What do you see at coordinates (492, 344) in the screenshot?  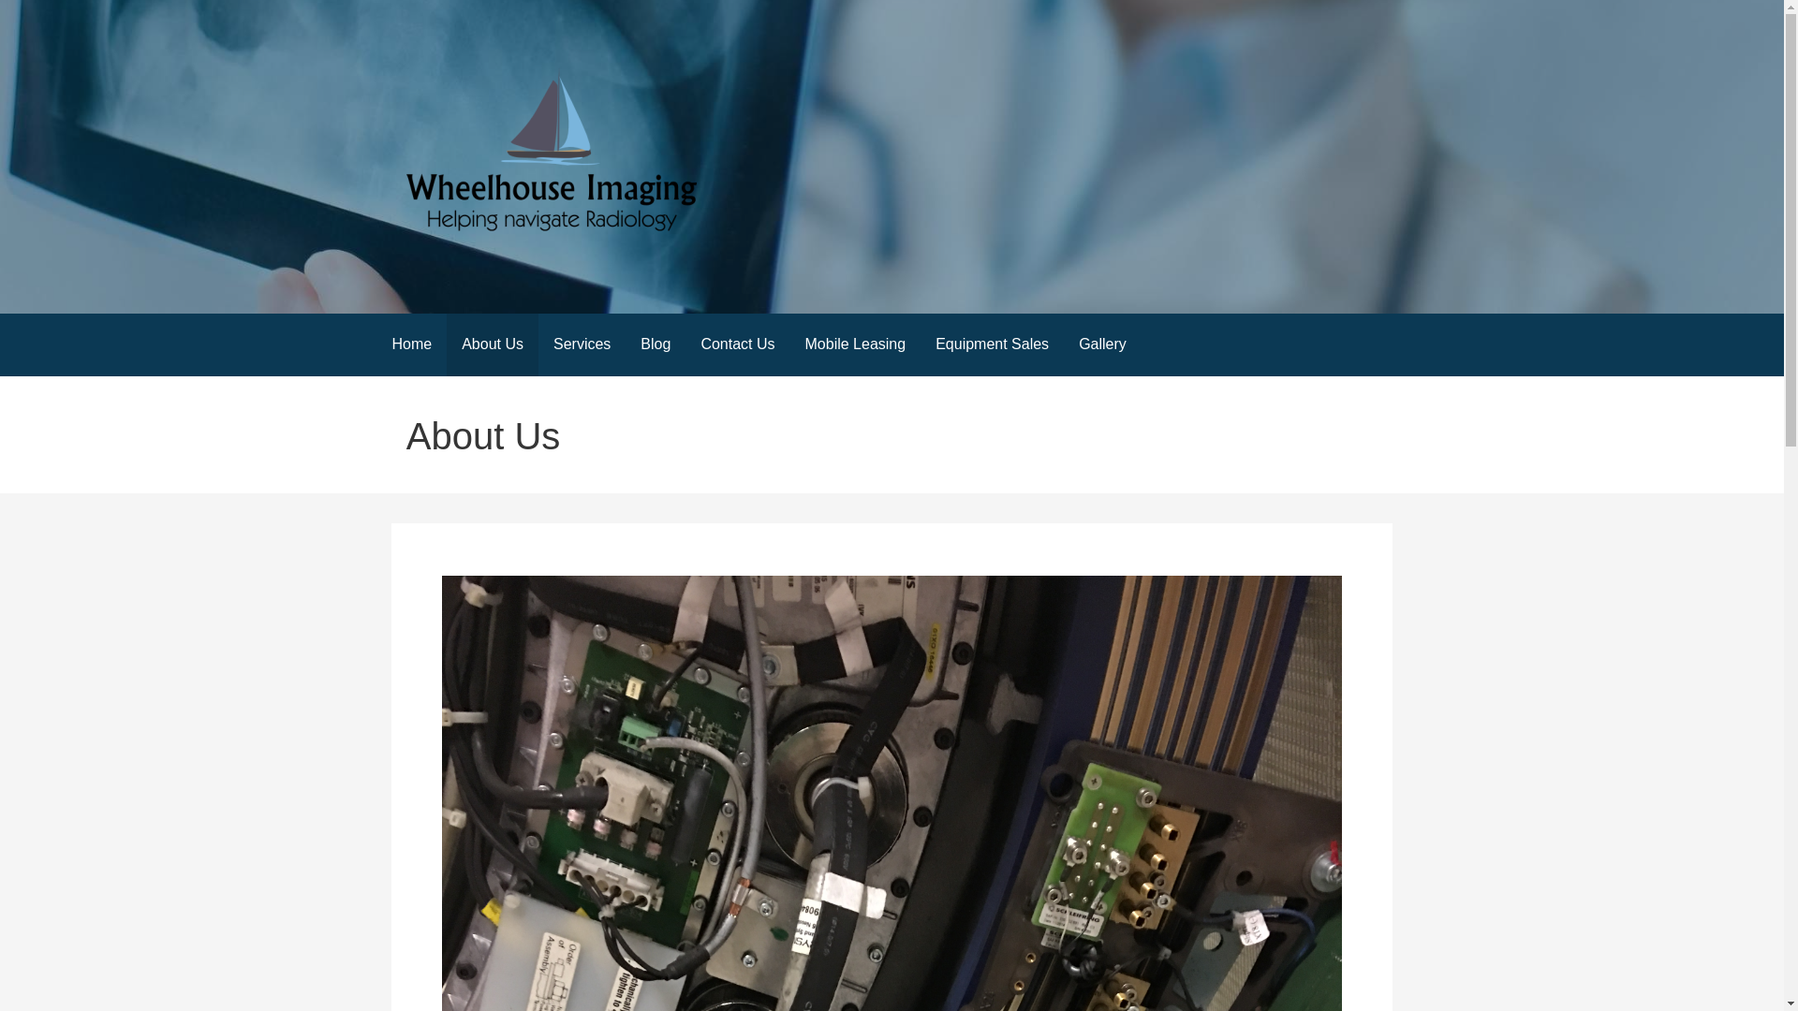 I see `About Us` at bounding box center [492, 344].